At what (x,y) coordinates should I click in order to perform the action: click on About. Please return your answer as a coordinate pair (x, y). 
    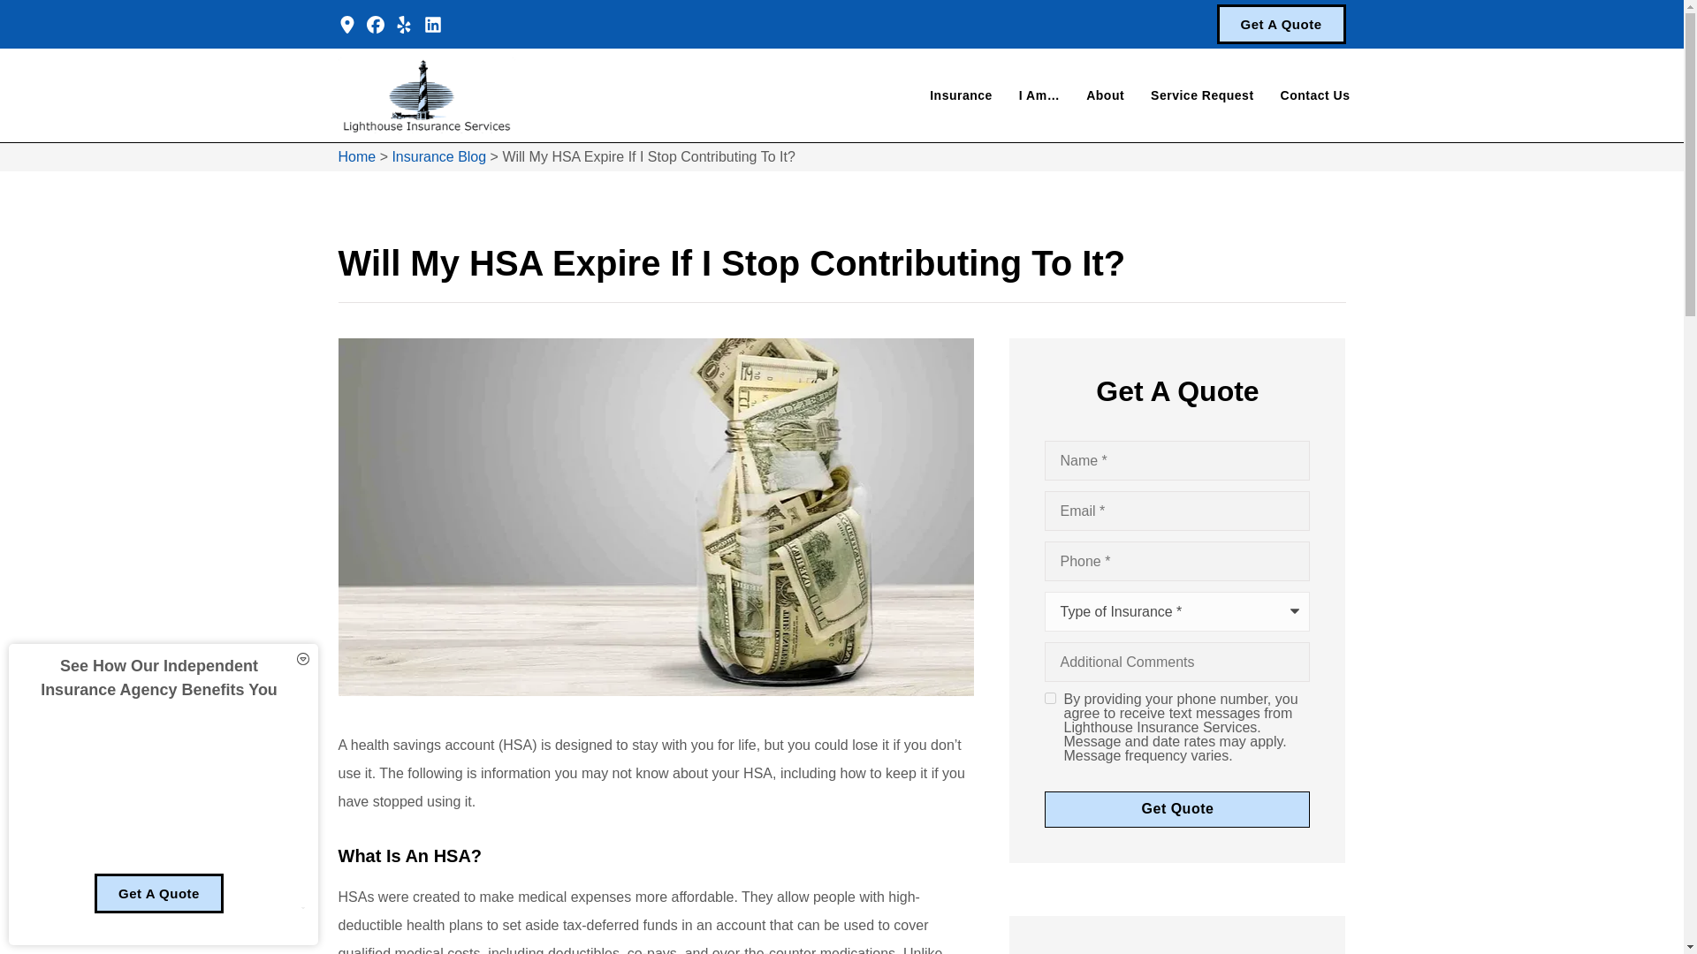
    Looking at the image, I should click on (1105, 95).